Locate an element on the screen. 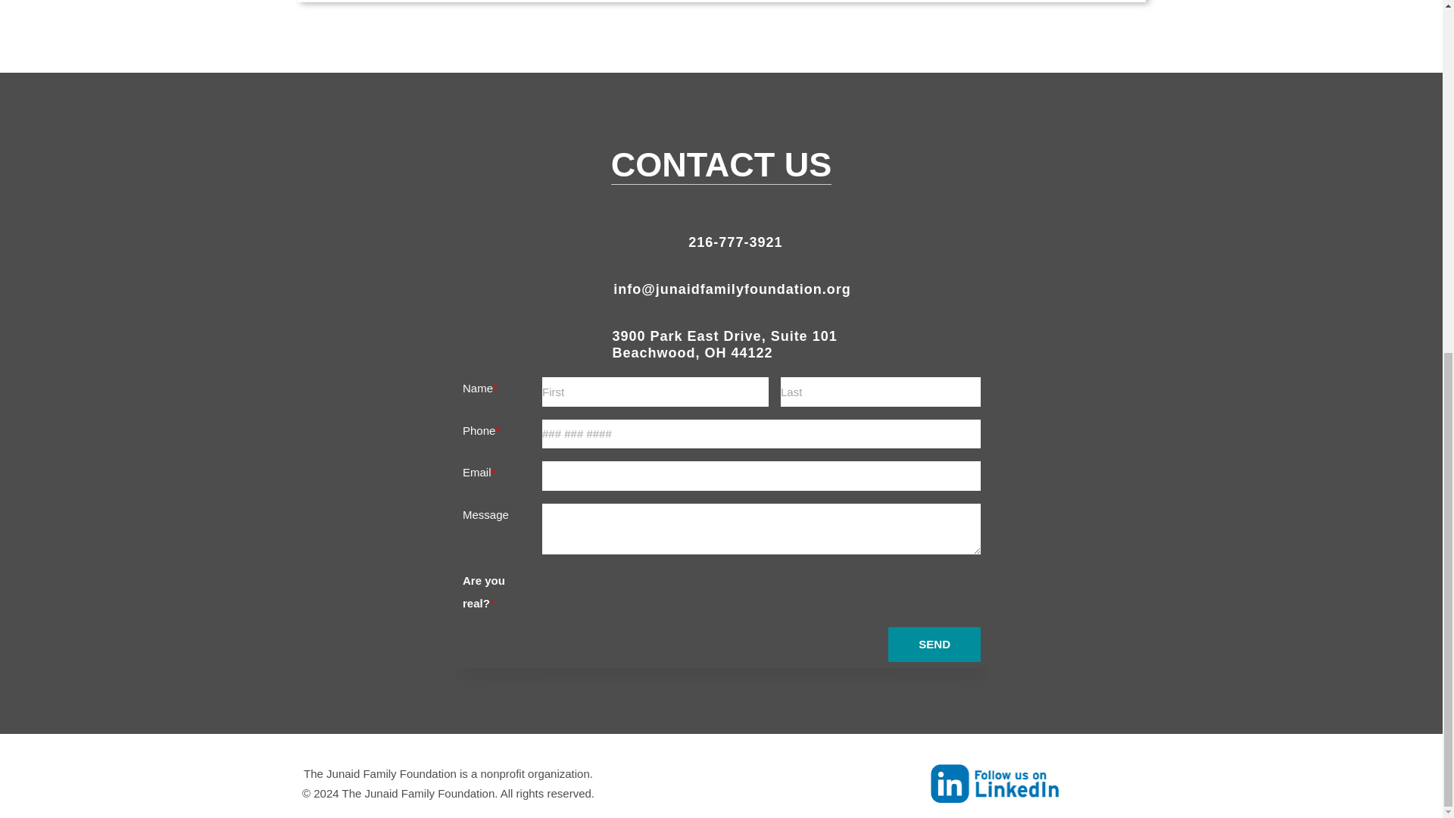 This screenshot has height=818, width=1454. follow-us-on-linkedin is located at coordinates (994, 783).